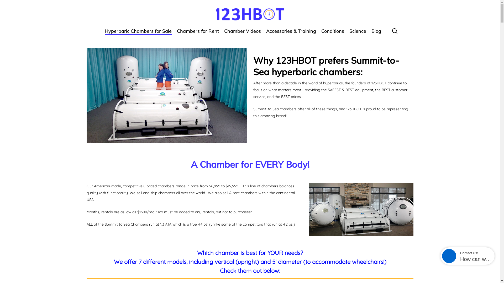  What do you see at coordinates (198, 34) in the screenshot?
I see `Chambers for Rent` at bounding box center [198, 34].